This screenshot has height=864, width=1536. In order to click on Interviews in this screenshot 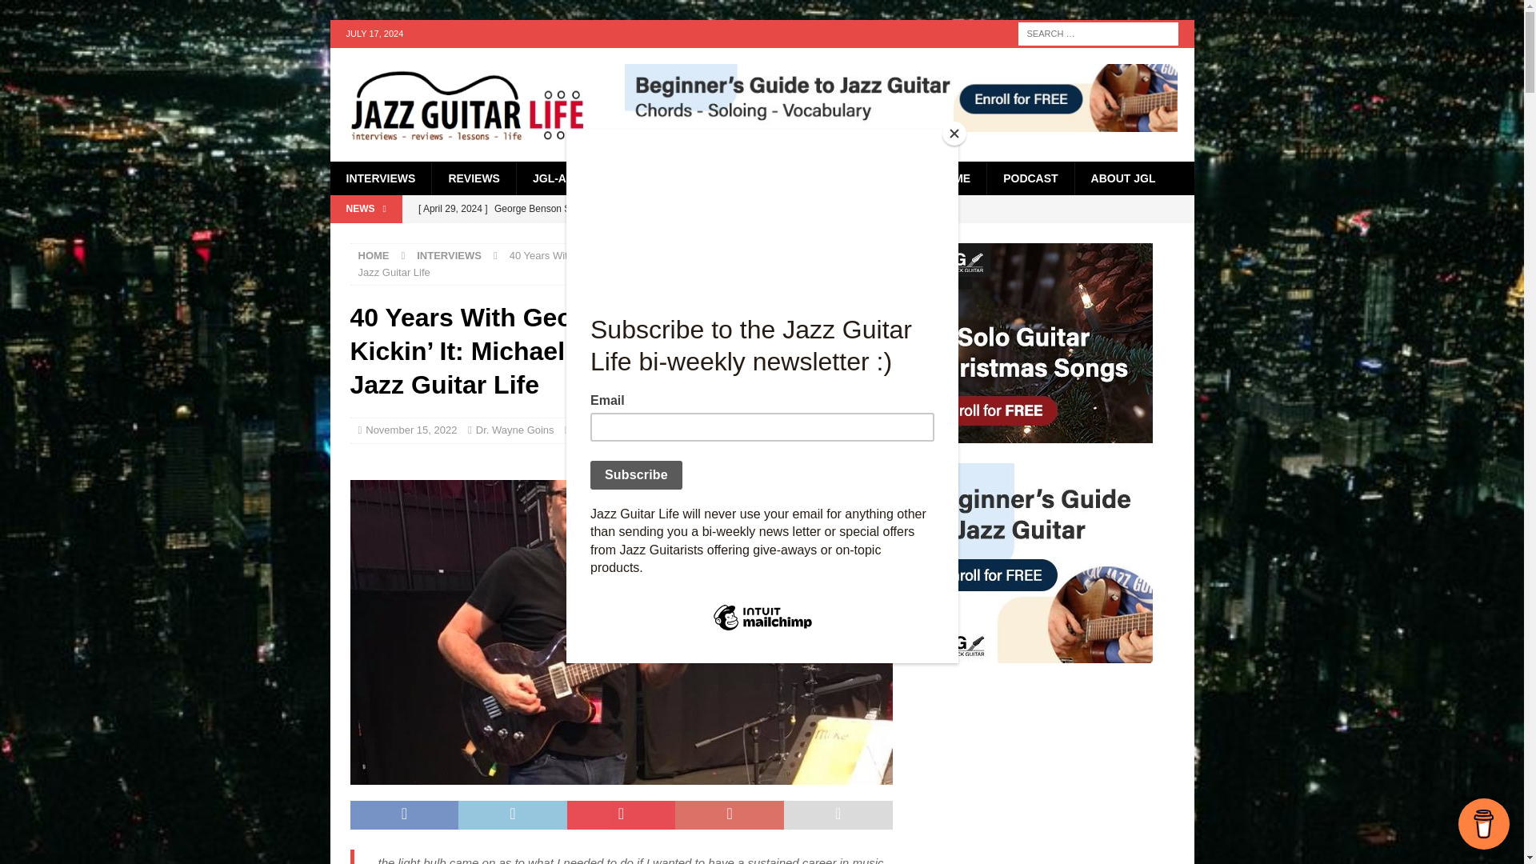, I will do `click(597, 430)`.